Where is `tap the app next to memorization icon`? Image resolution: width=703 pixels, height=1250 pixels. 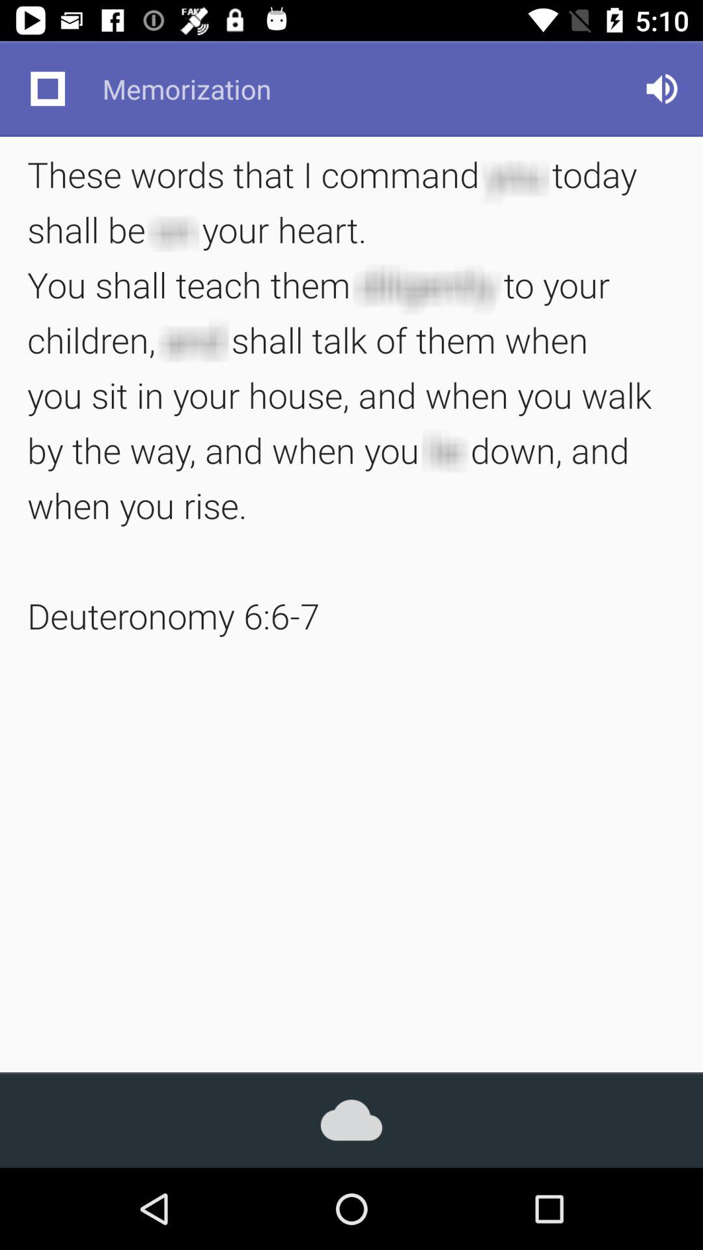 tap the app next to memorization icon is located at coordinates (661, 89).